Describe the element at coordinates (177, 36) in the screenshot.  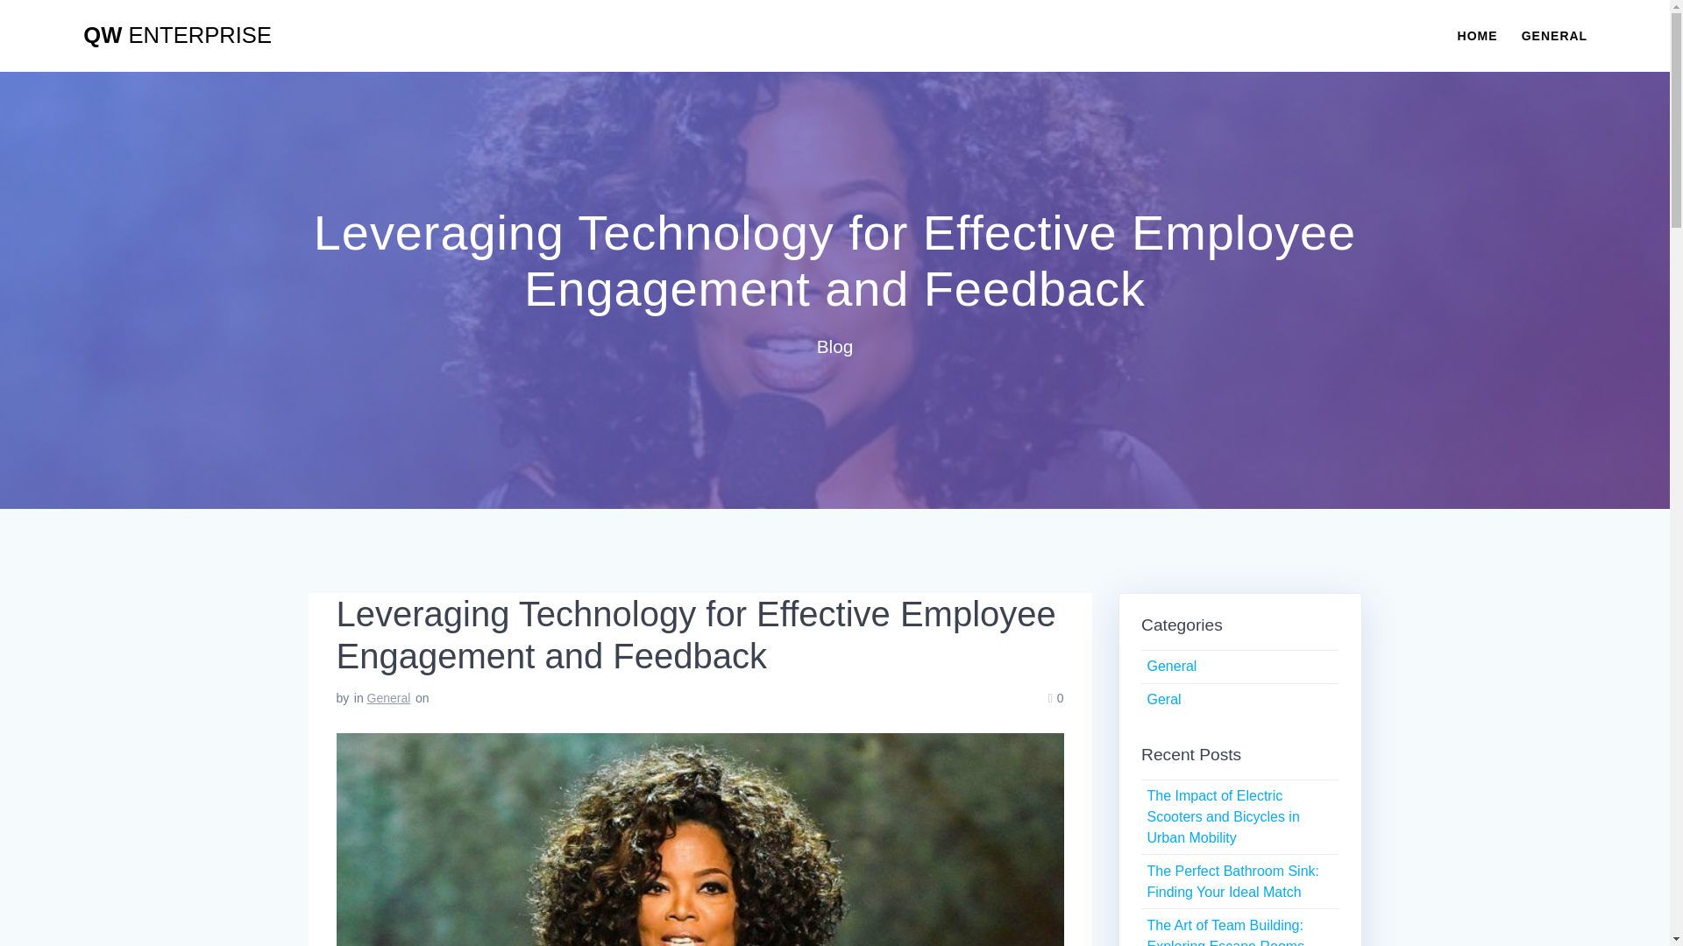
I see `QW ENTERPRISE` at that location.